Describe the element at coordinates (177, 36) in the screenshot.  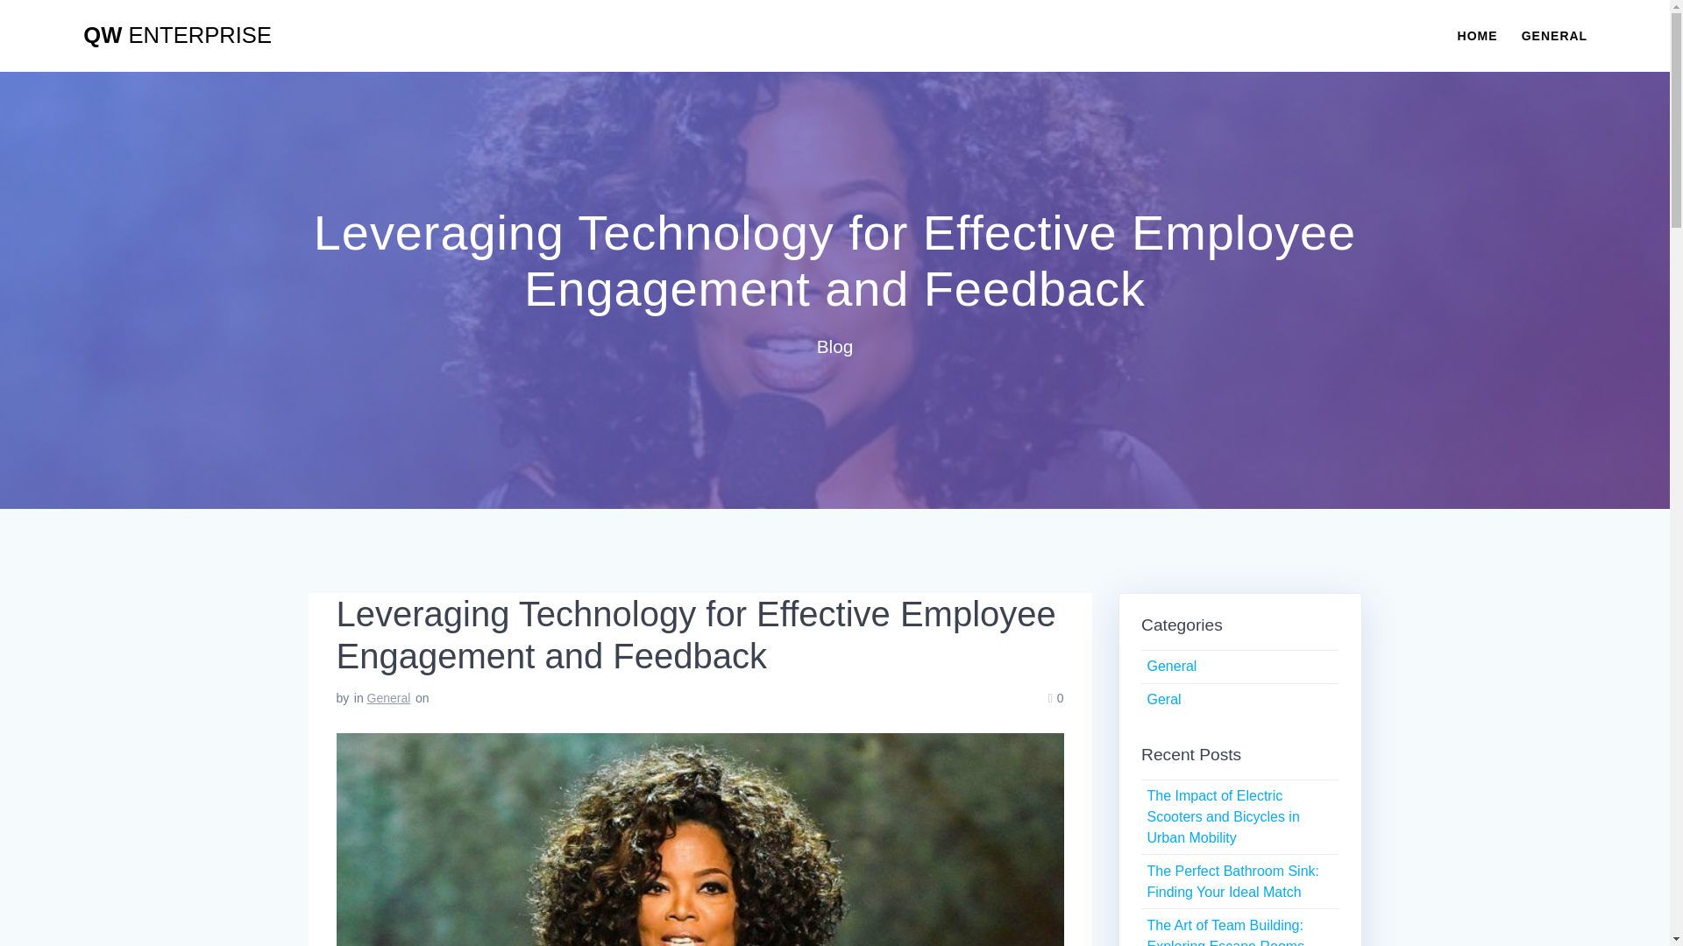
I see `QW ENTERPRISE` at that location.